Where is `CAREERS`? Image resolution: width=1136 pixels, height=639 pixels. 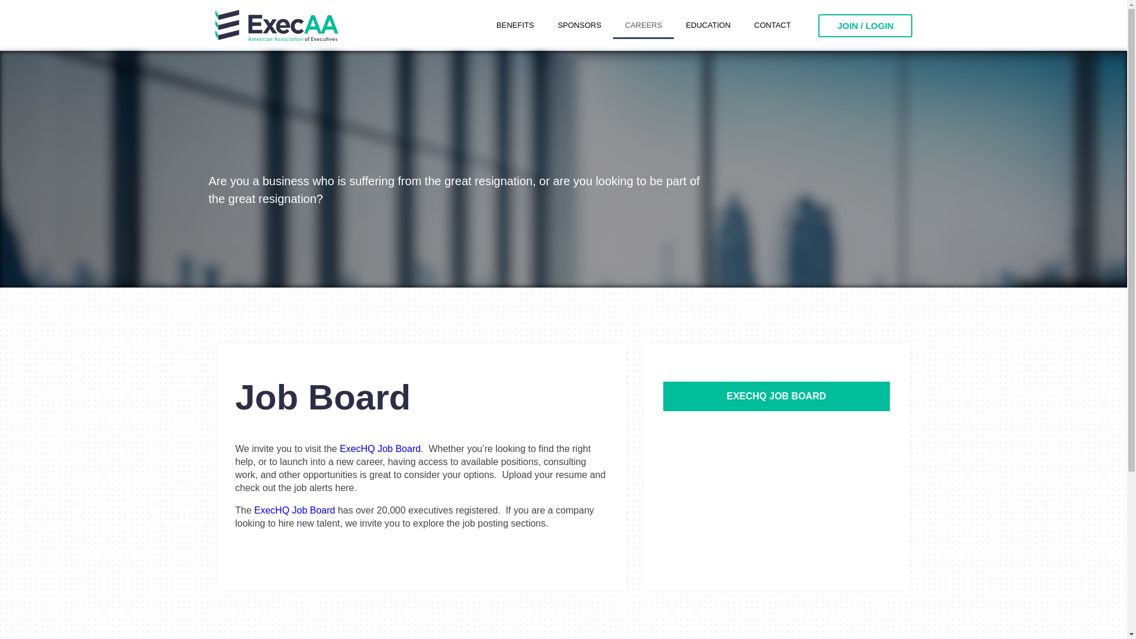
CAREERS is located at coordinates (643, 25).